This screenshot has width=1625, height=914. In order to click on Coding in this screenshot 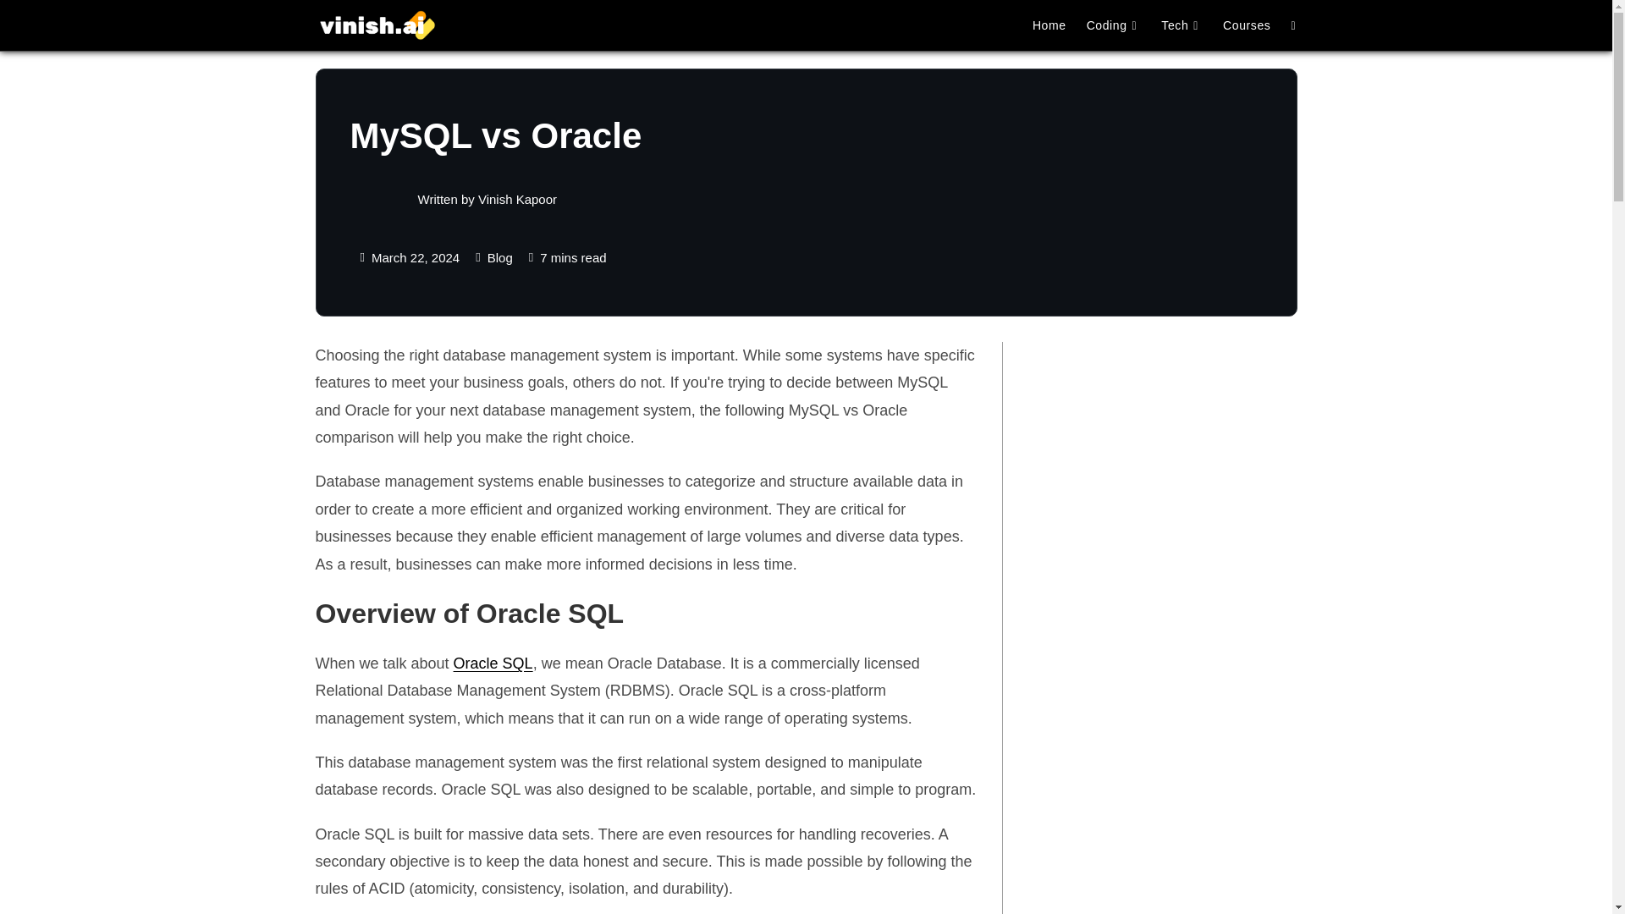, I will do `click(1114, 25)`.